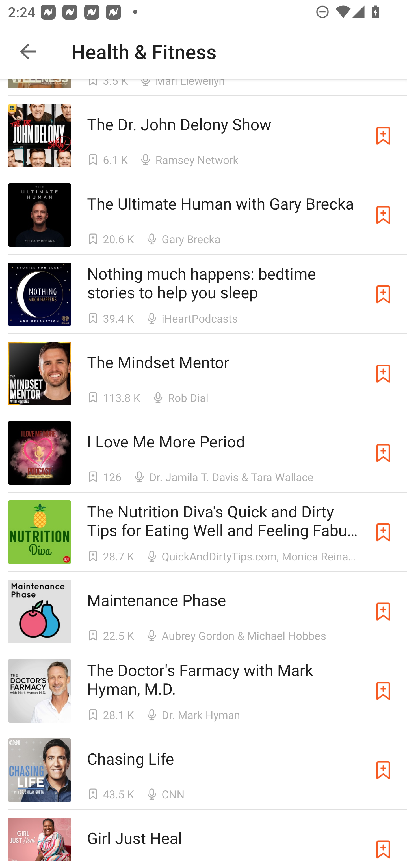  I want to click on Subscribe, so click(383, 215).